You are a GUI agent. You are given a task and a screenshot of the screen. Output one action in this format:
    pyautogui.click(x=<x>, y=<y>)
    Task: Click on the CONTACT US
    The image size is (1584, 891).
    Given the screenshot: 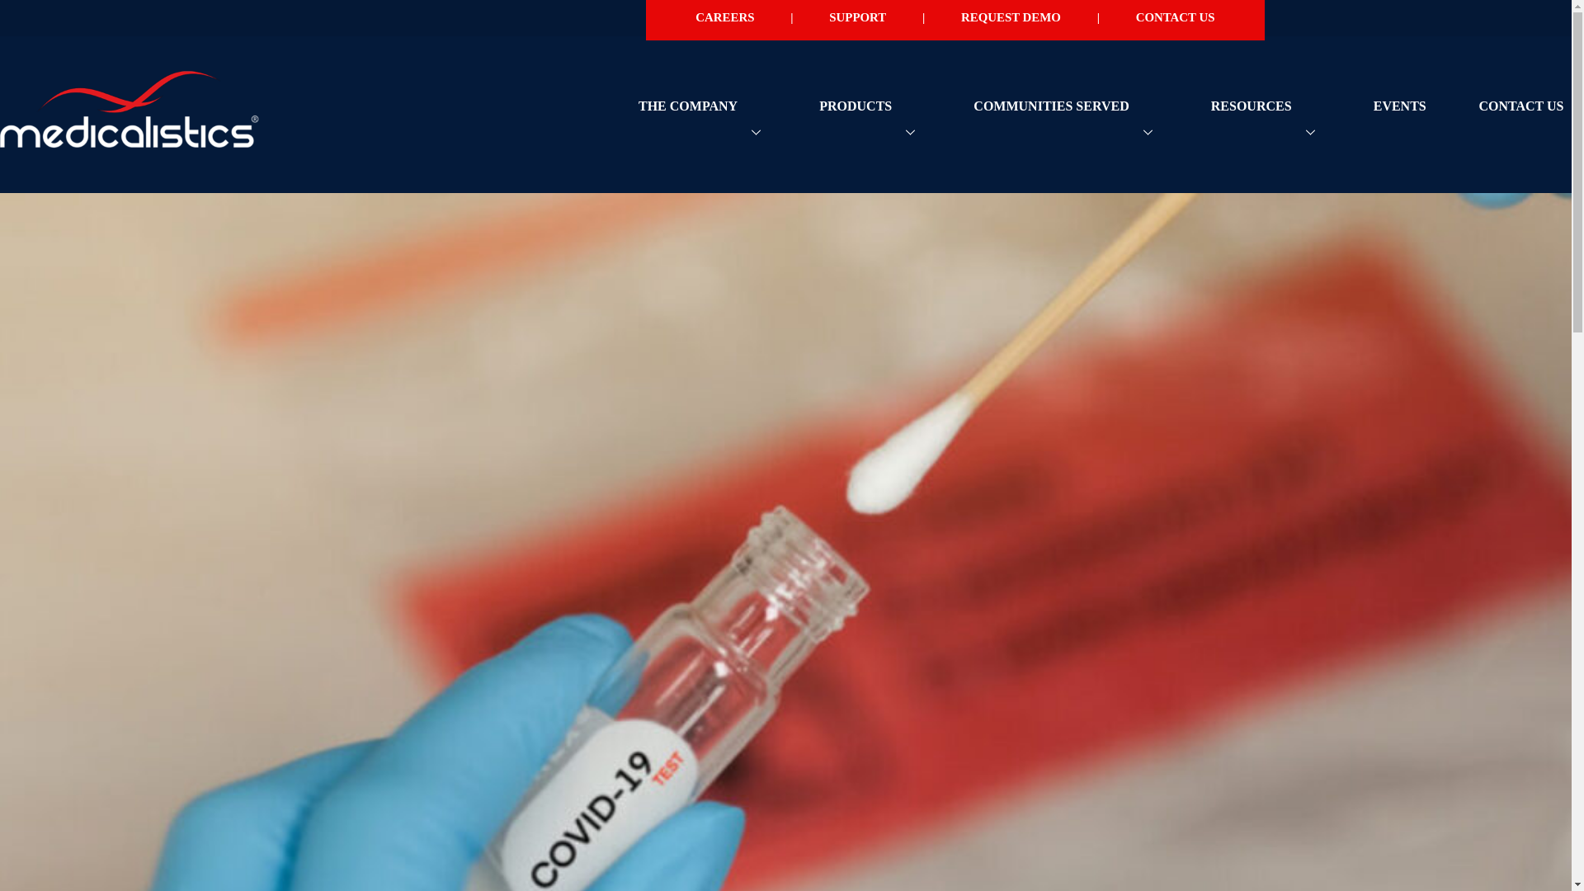 What is the action you would take?
    pyautogui.click(x=1175, y=20)
    